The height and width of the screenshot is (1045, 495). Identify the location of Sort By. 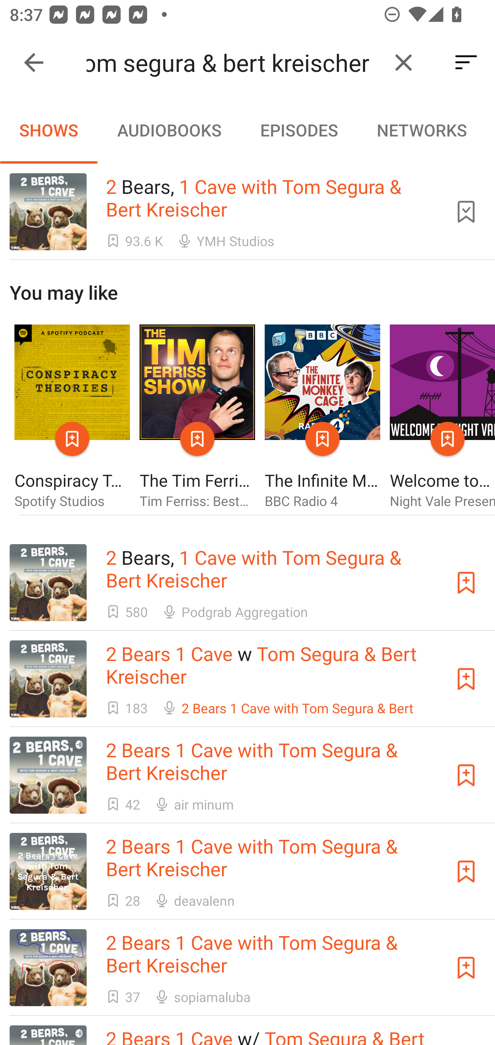
(466, 63).